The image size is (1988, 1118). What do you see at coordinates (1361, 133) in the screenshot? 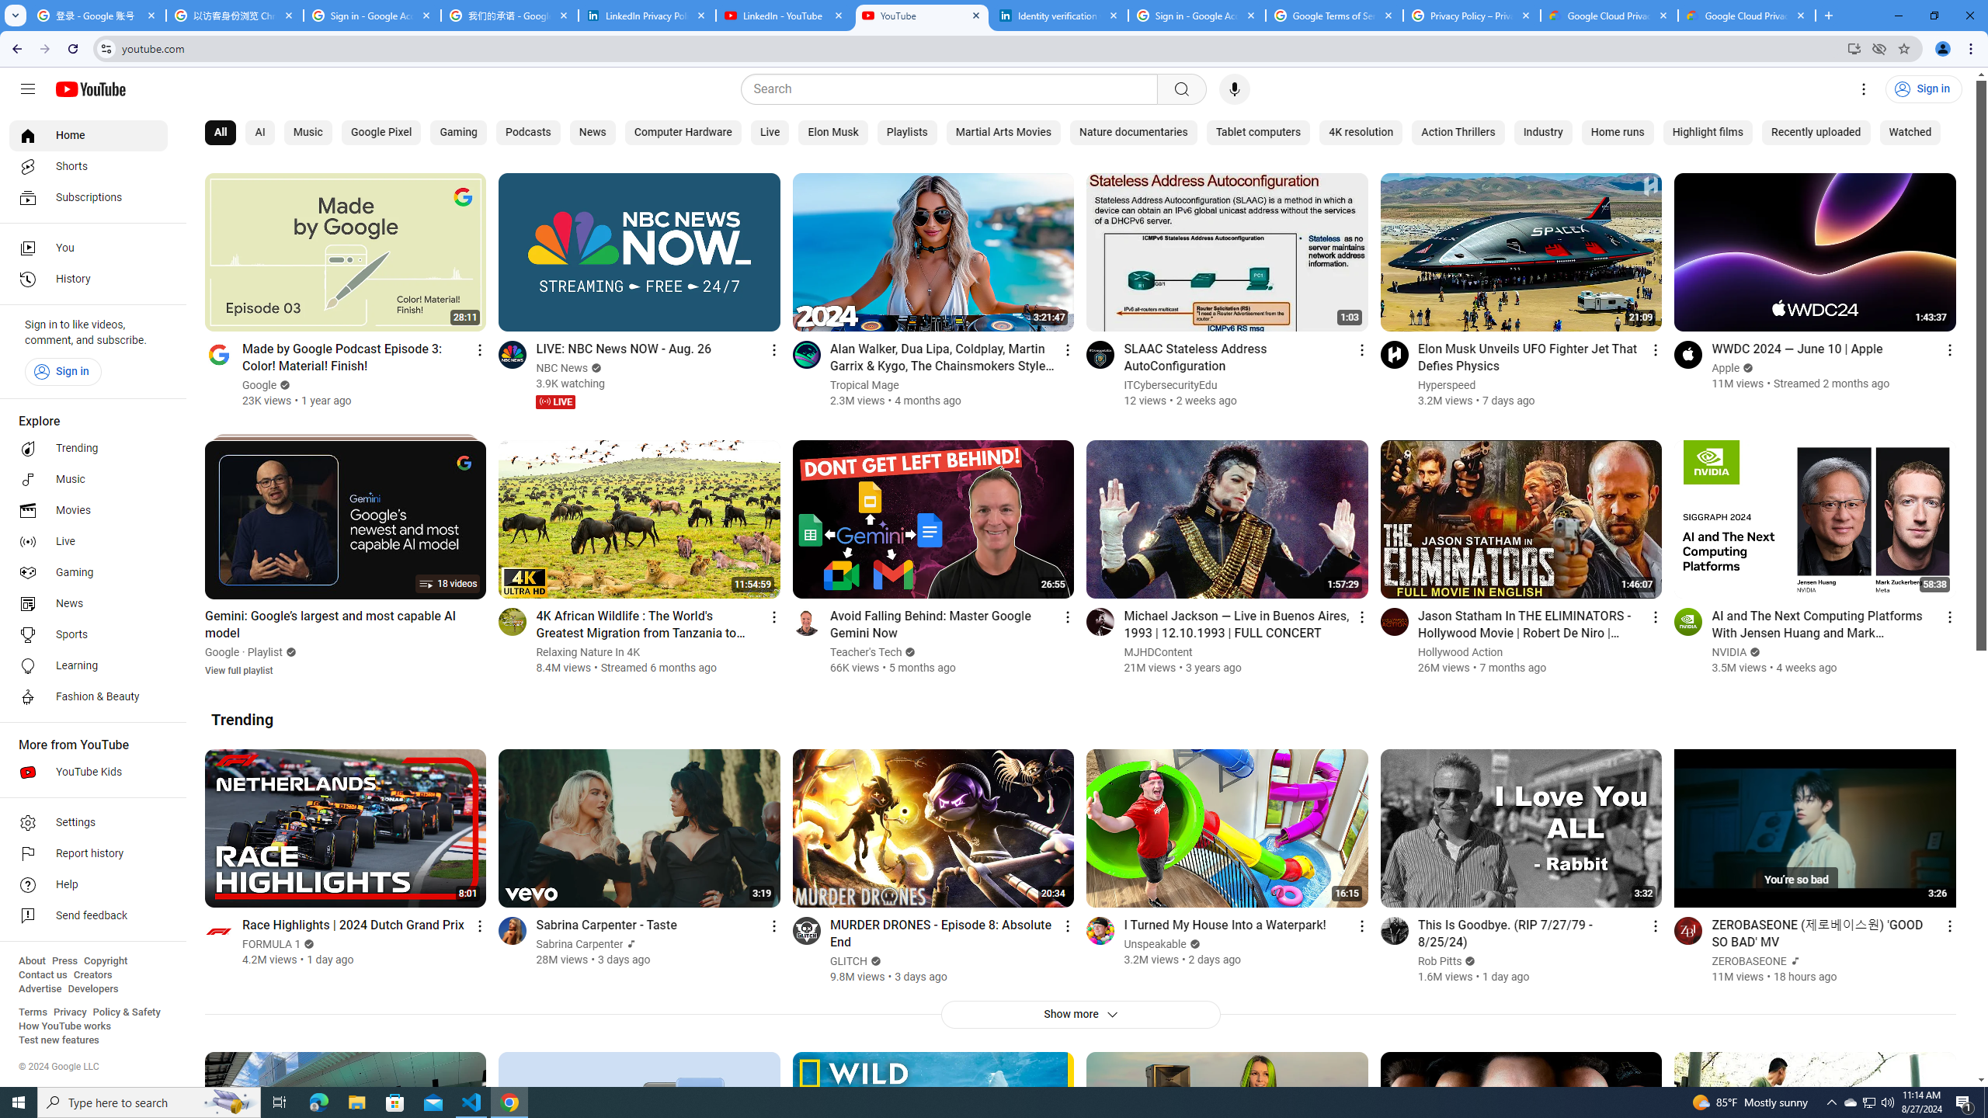
I see `4K resolution` at bounding box center [1361, 133].